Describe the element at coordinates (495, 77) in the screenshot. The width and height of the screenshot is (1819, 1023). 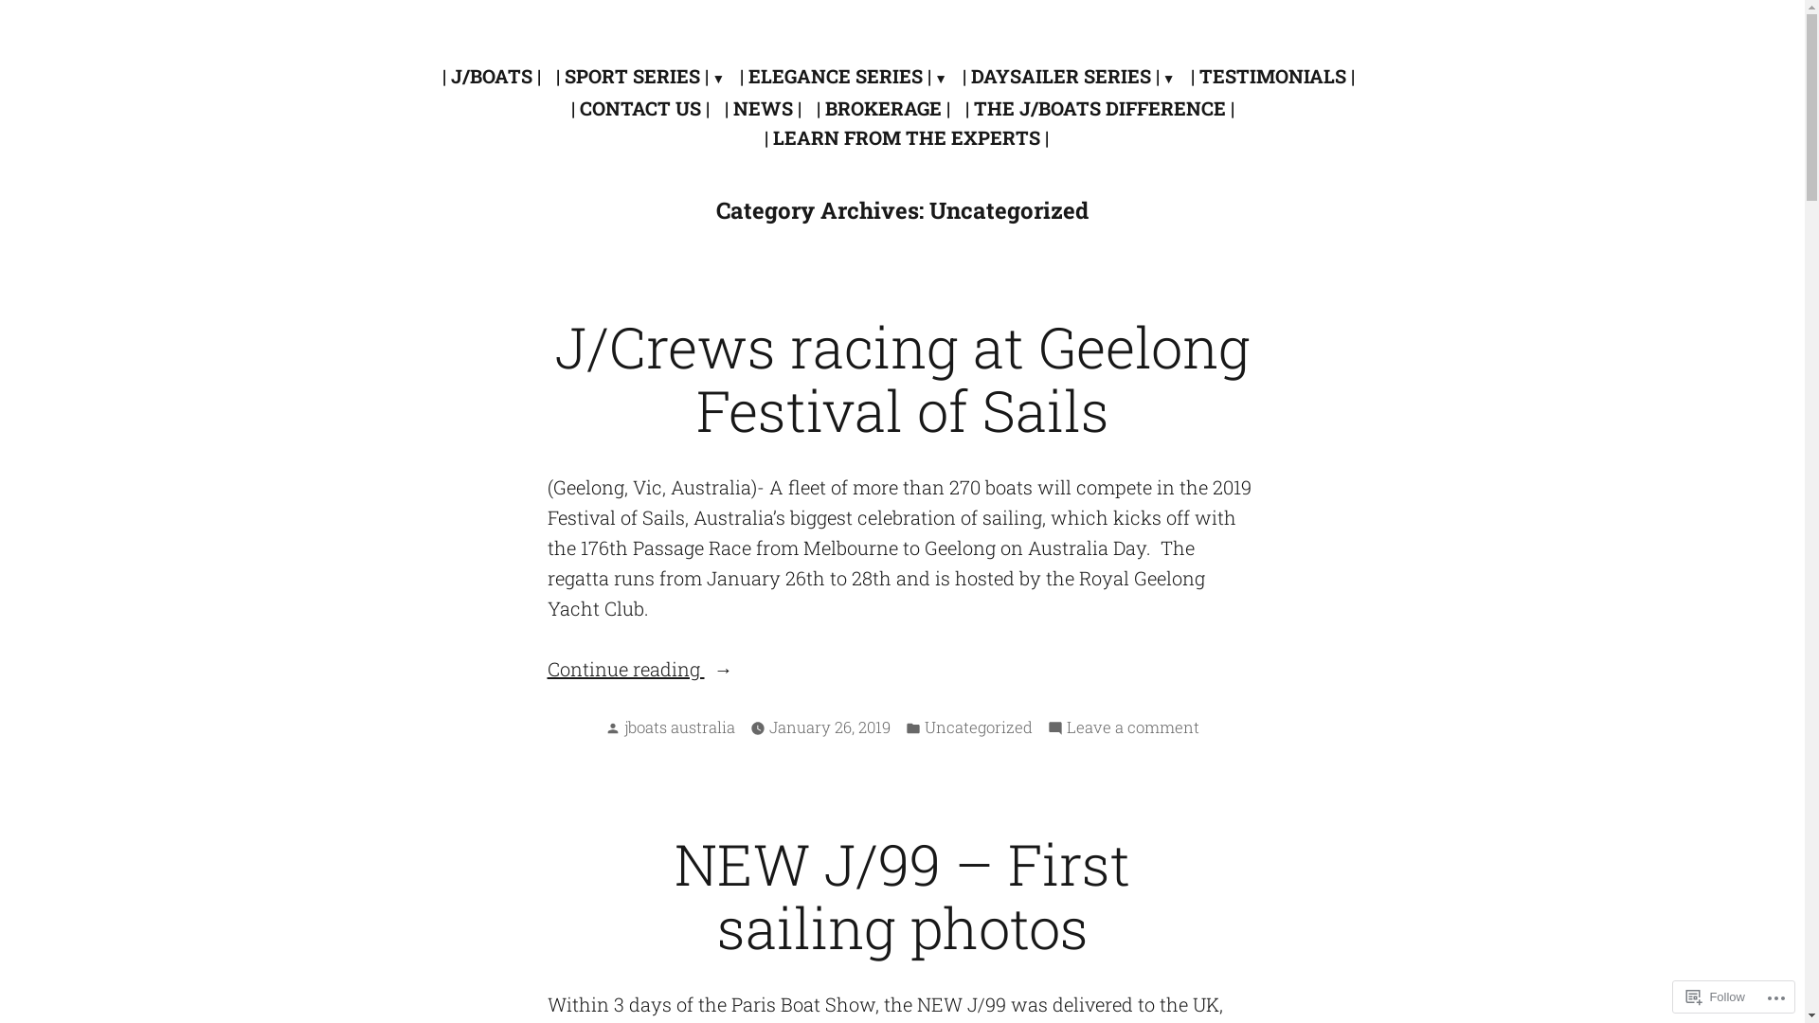
I see `| J/BOATS |` at that location.